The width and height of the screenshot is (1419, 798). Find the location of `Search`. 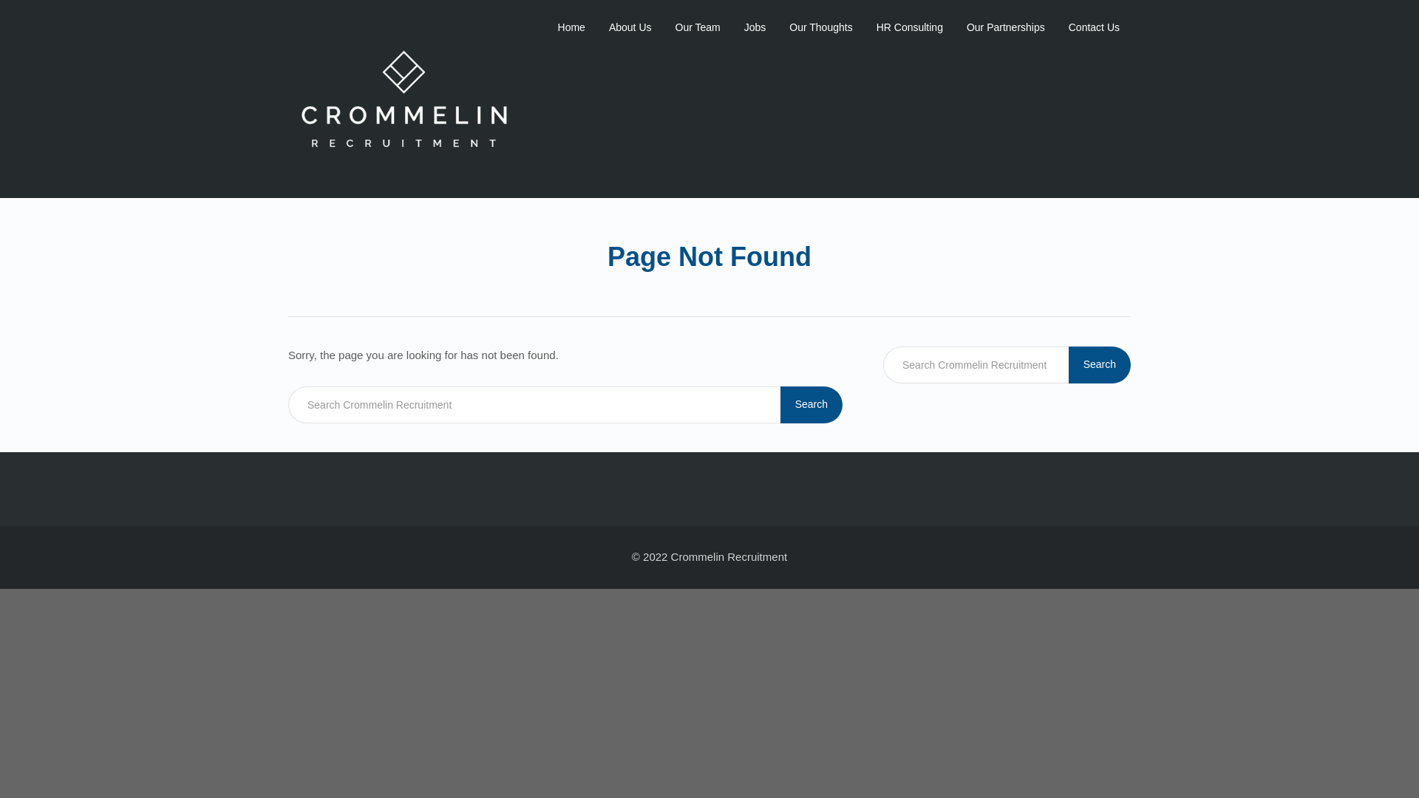

Search is located at coordinates (811, 405).